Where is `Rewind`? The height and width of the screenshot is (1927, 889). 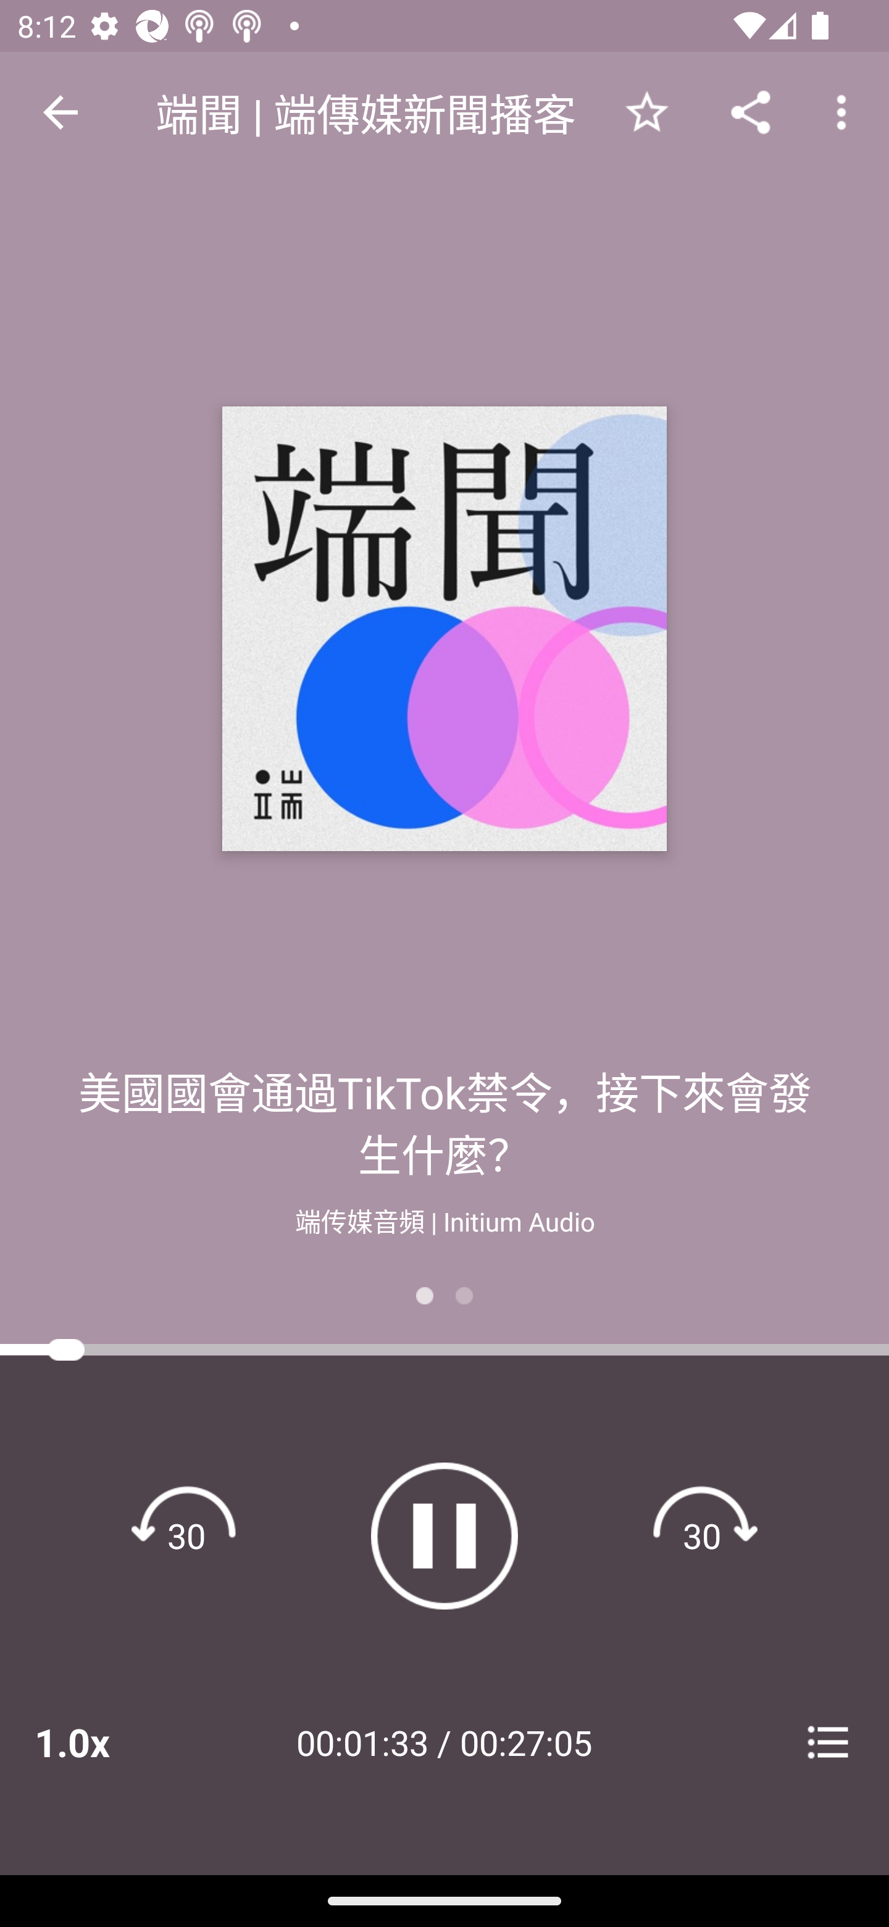
Rewind is located at coordinates (186, 1535).